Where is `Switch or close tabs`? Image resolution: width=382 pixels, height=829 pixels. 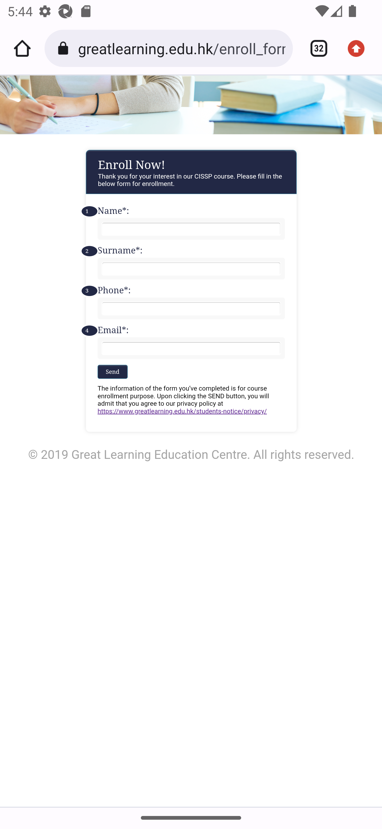 Switch or close tabs is located at coordinates (315, 48).